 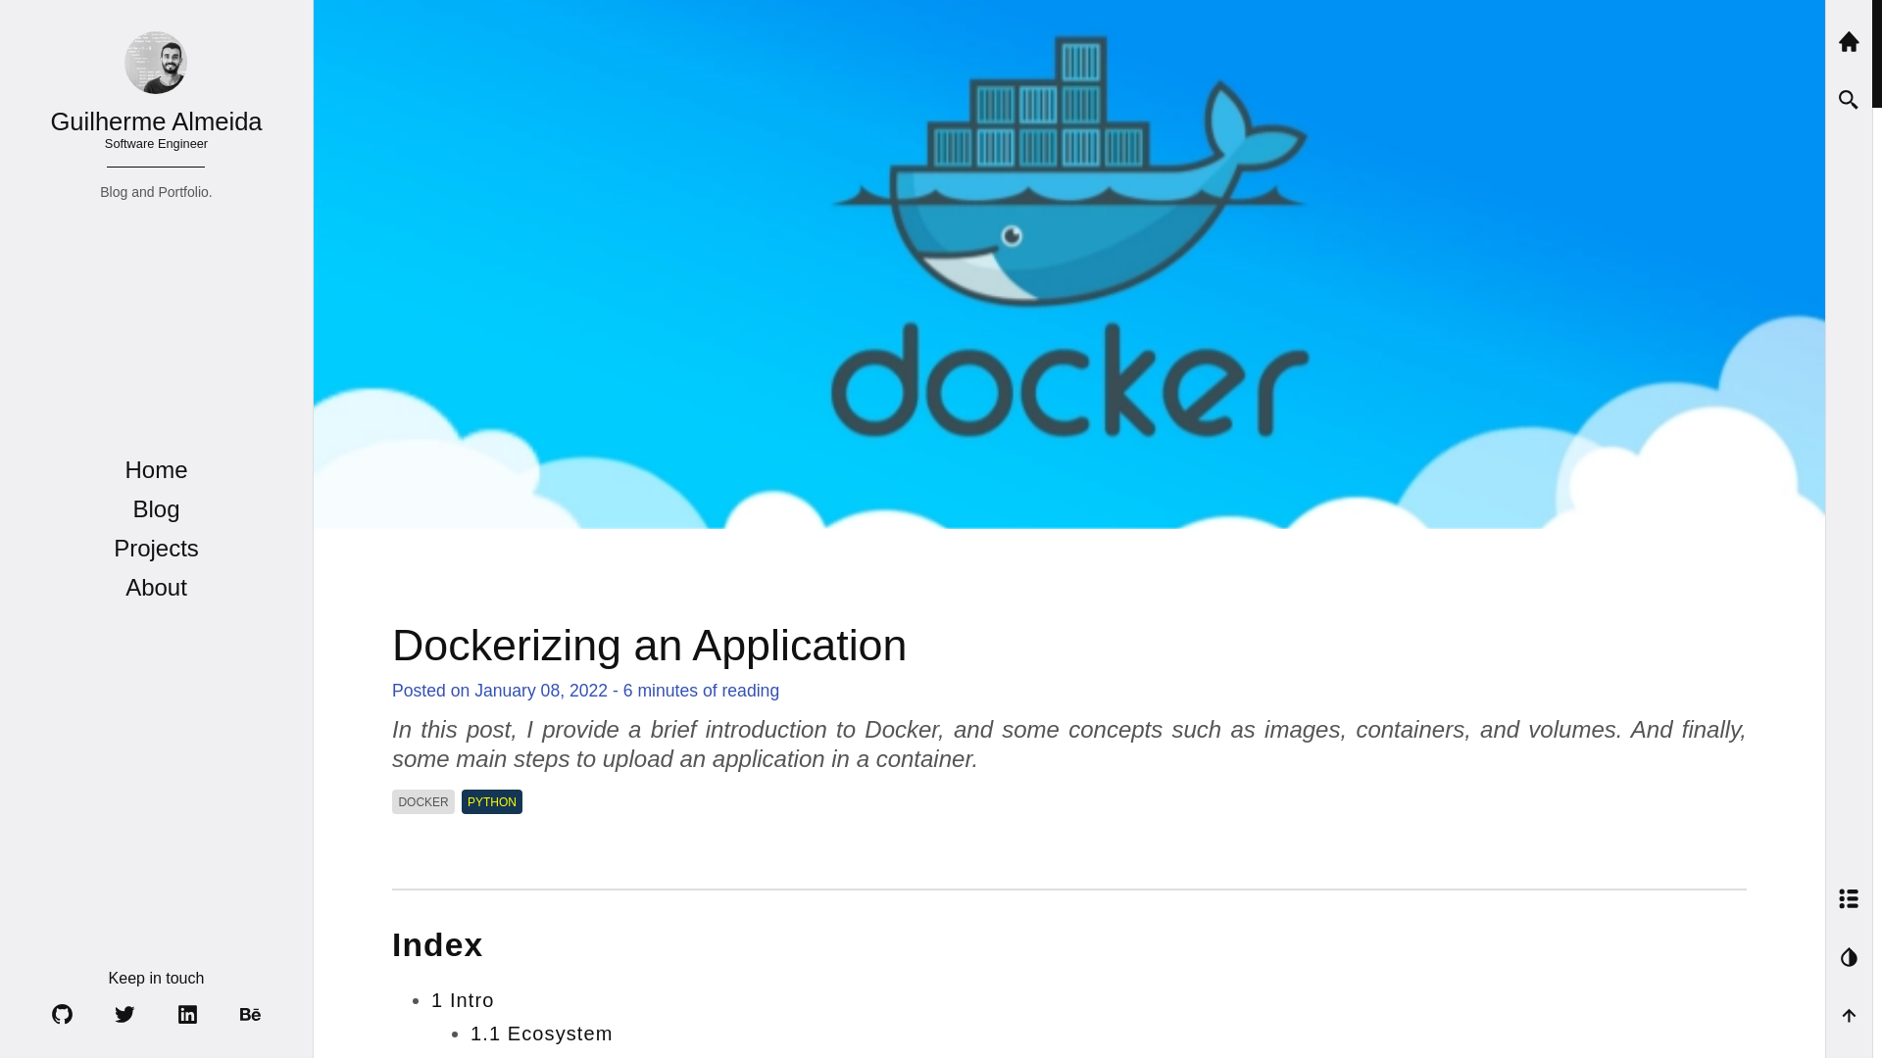 I want to click on Projects, so click(x=156, y=549).